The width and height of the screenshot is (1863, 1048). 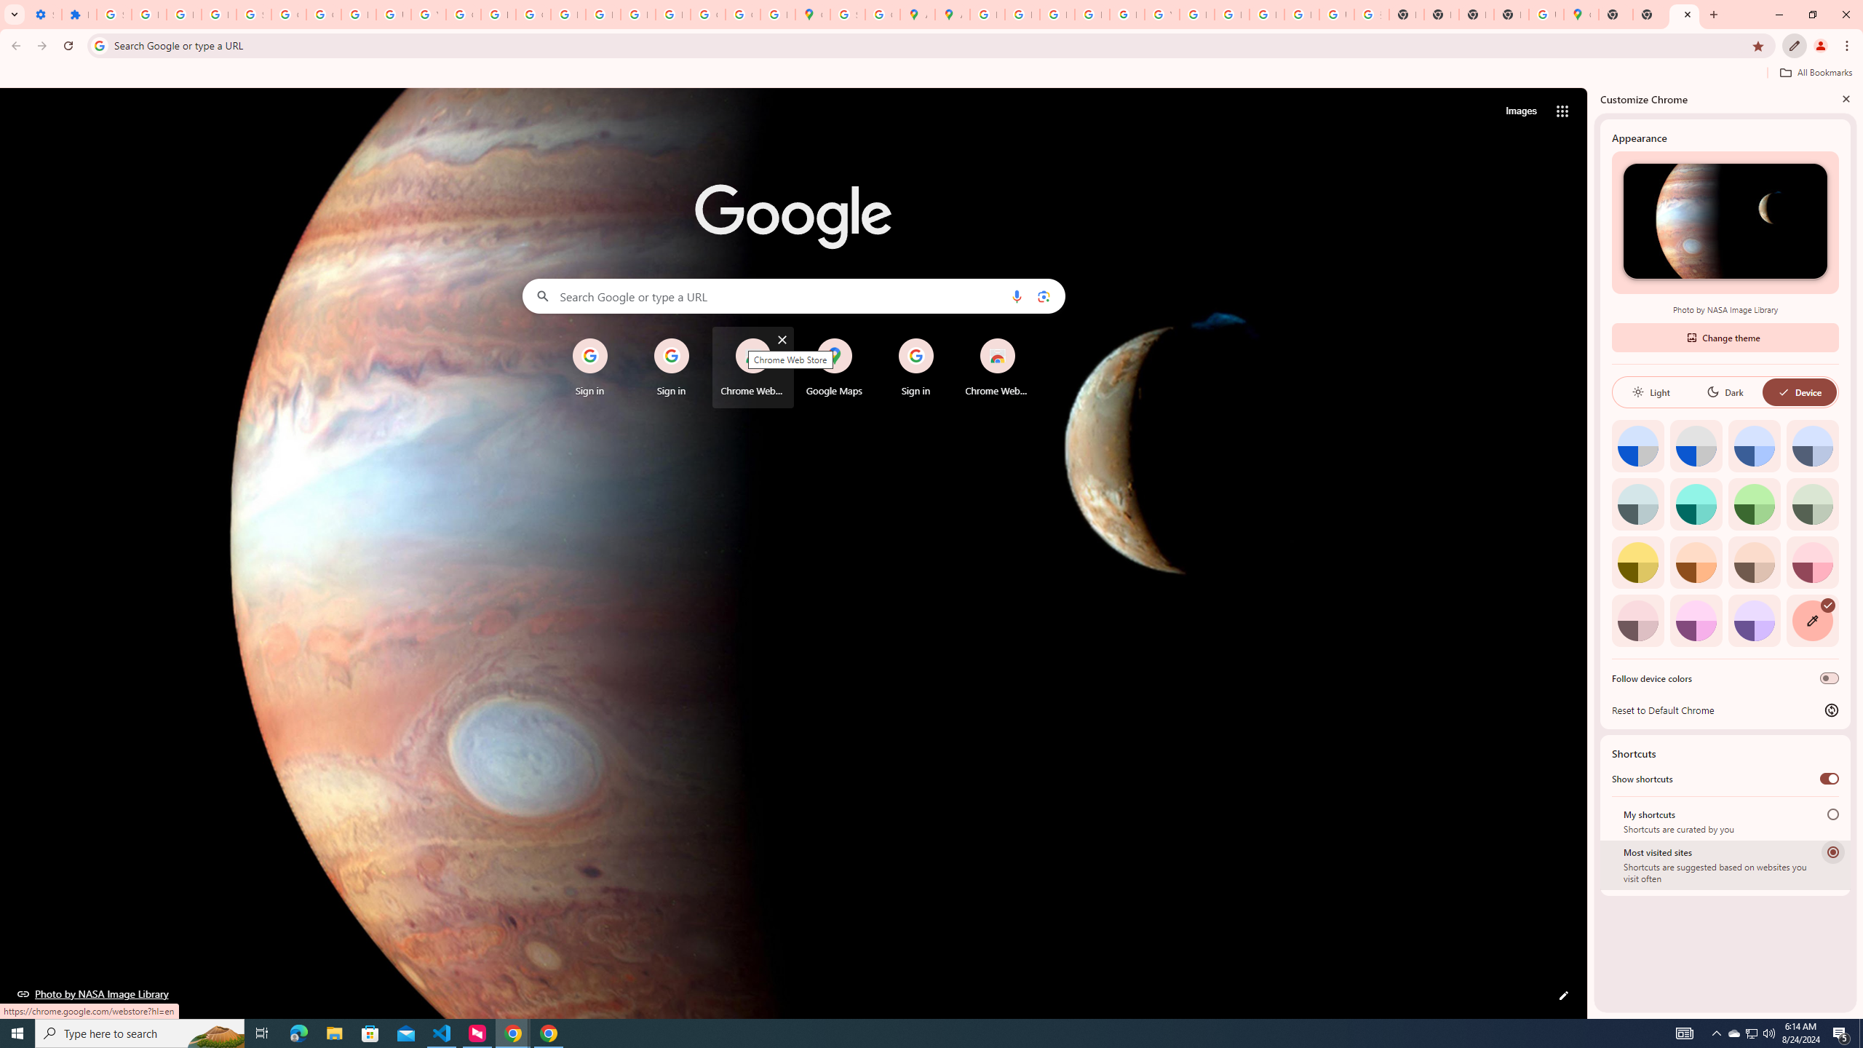 I want to click on Grey default color, so click(x=1696, y=445).